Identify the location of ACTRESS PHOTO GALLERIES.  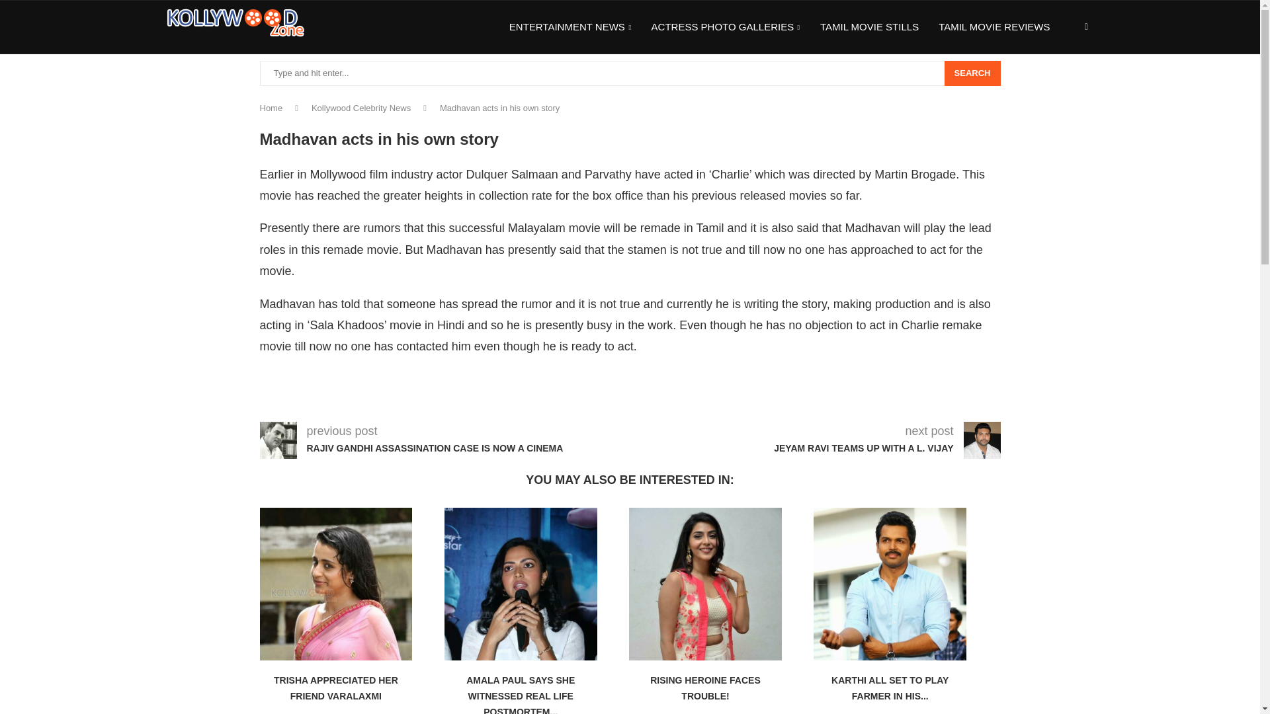
(725, 28).